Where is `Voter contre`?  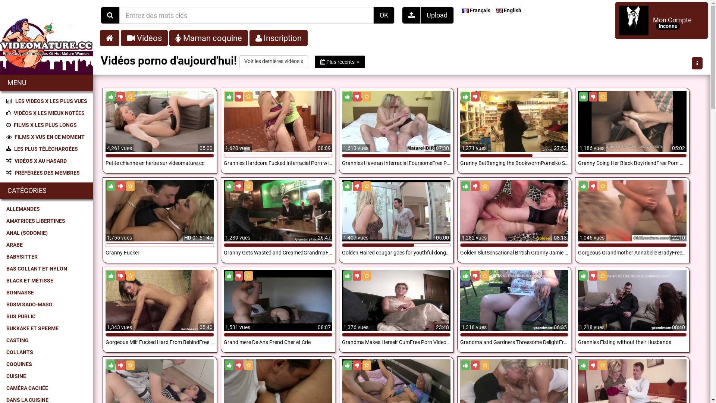
Voter contre is located at coordinates (357, 276).